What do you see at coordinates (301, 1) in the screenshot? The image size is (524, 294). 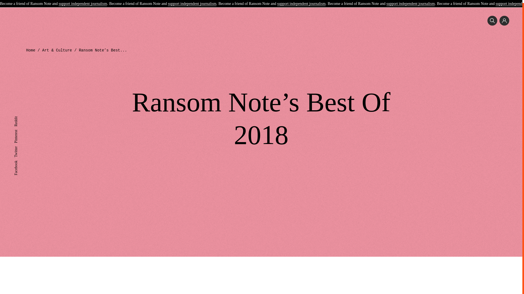 I see `support independent journalism` at bounding box center [301, 1].